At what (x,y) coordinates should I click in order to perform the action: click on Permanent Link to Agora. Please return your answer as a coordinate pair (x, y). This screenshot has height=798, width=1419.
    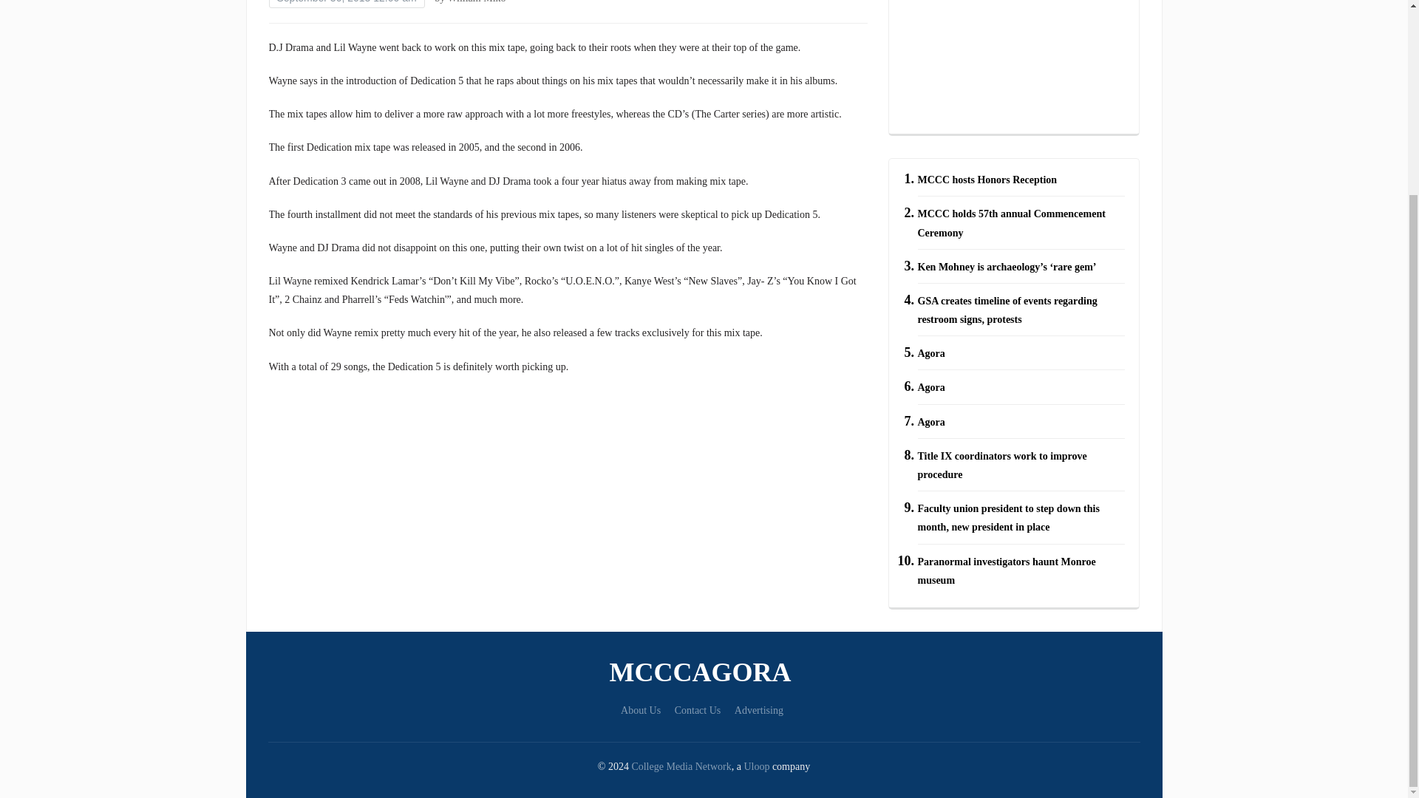
    Looking at the image, I should click on (931, 353).